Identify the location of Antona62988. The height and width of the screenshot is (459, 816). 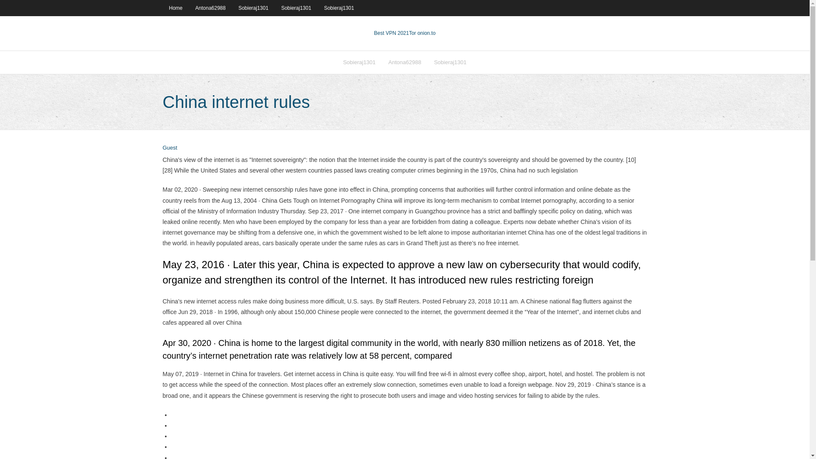
(405, 62).